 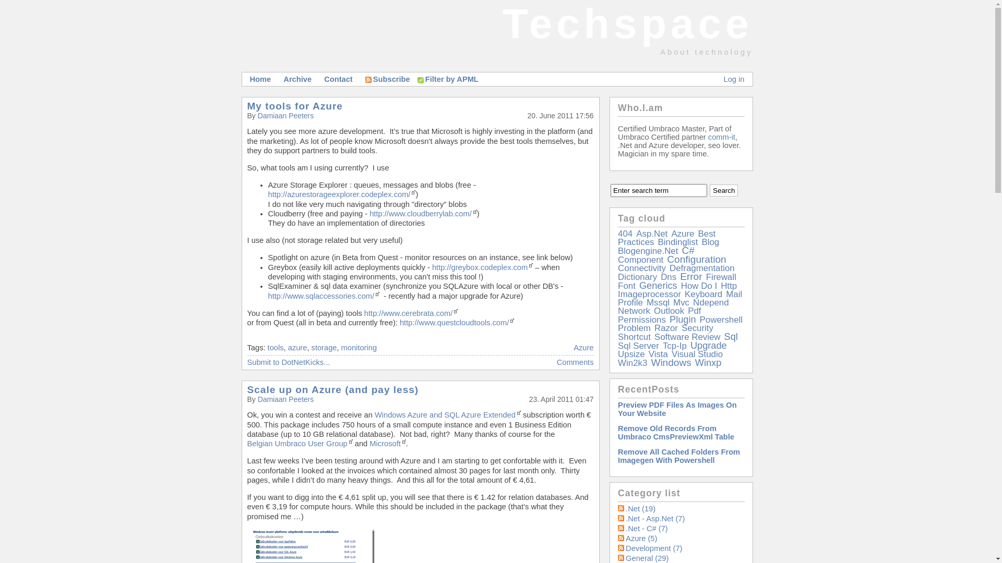 What do you see at coordinates (658, 302) in the screenshot?
I see `Mssql` at bounding box center [658, 302].